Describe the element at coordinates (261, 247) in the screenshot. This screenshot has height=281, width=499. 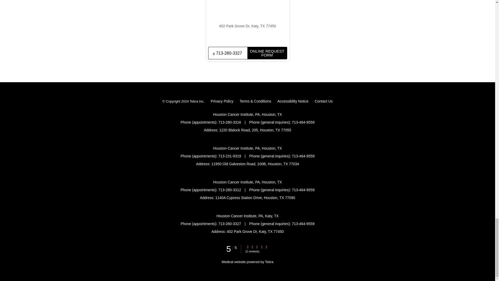
I see `Star Rating` at that location.